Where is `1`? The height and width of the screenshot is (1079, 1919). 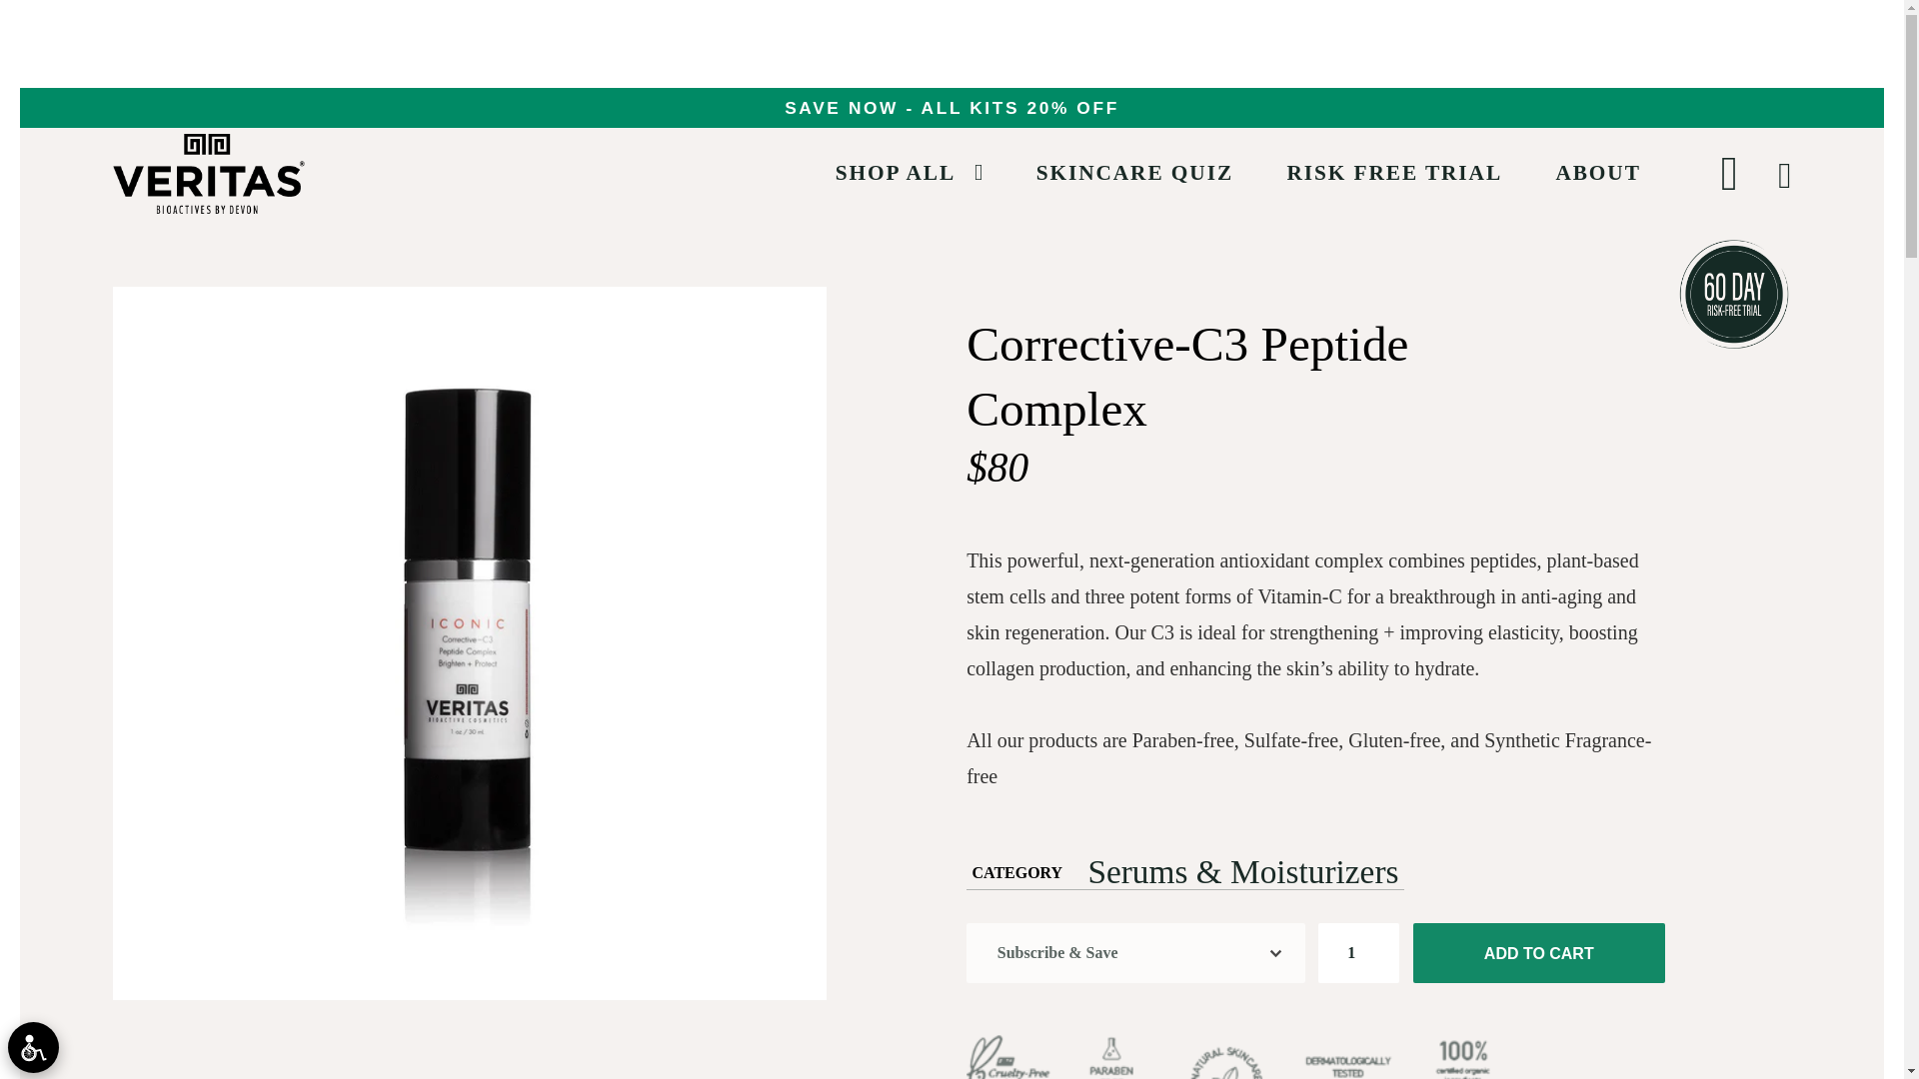 1 is located at coordinates (1358, 953).